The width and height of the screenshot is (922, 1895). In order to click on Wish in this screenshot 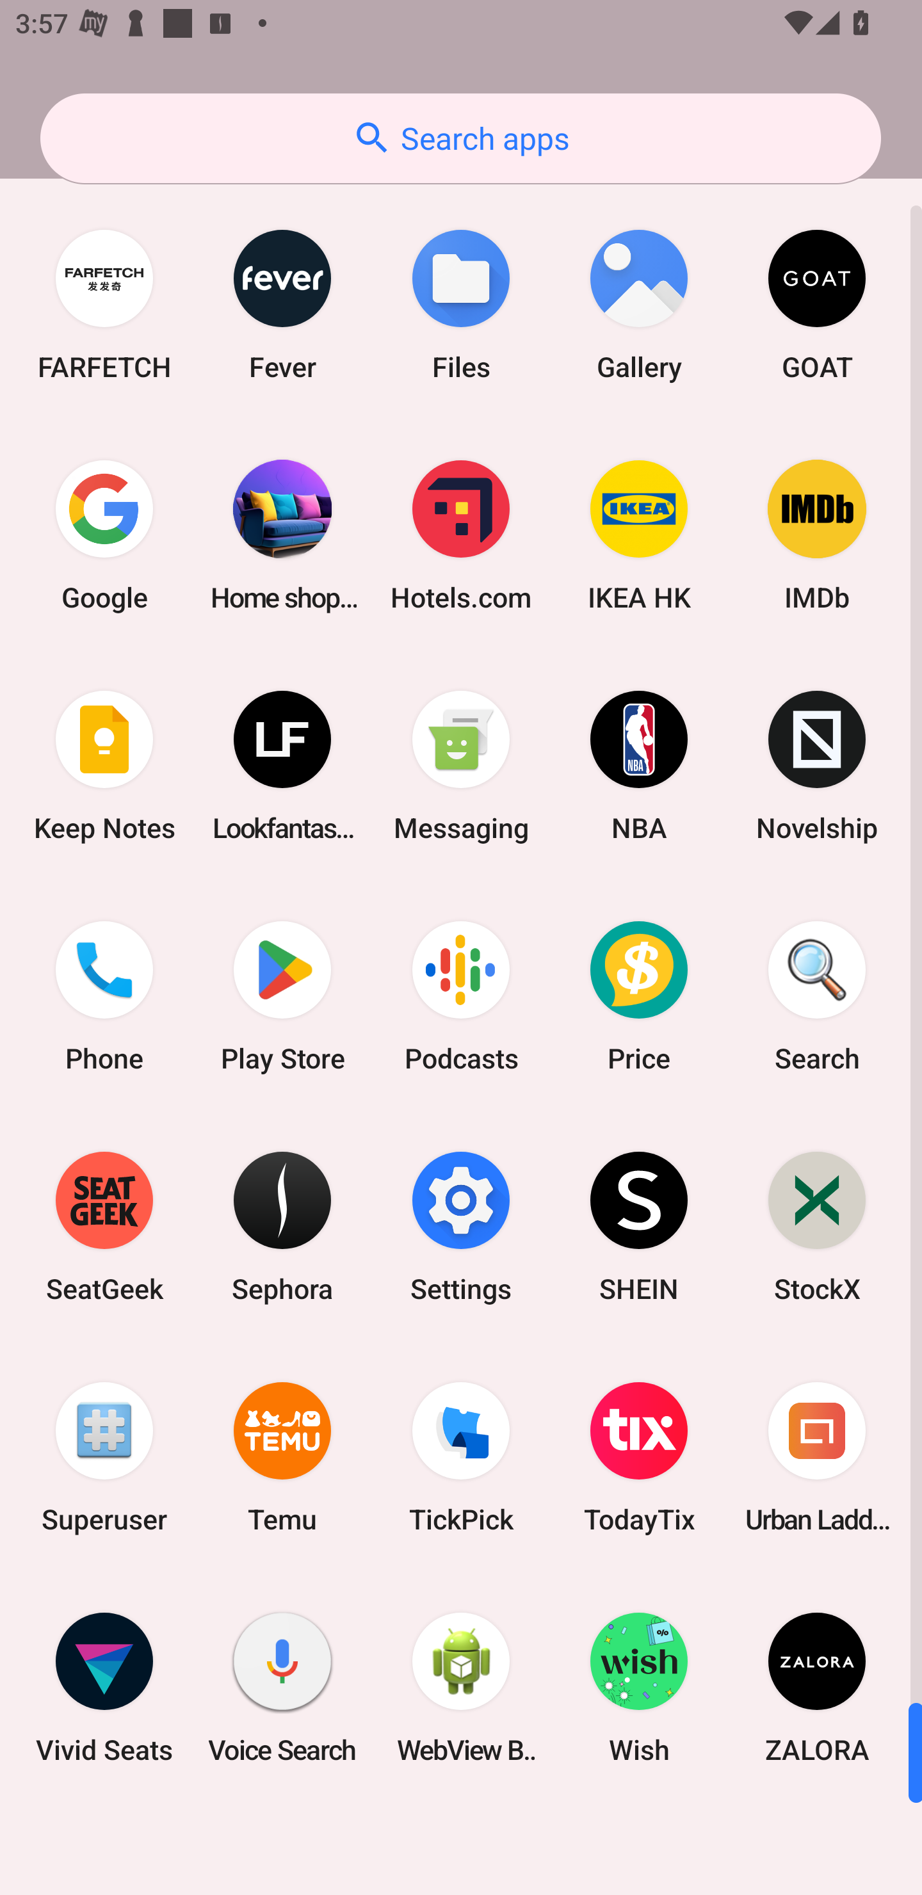, I will do `click(639, 1687)`.